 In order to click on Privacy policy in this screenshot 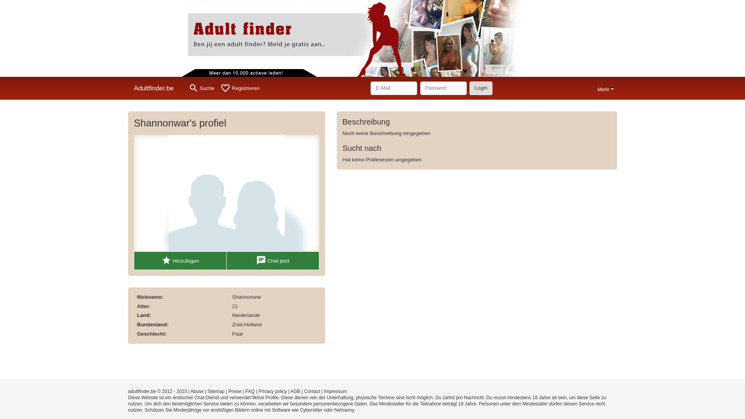, I will do `click(272, 391)`.